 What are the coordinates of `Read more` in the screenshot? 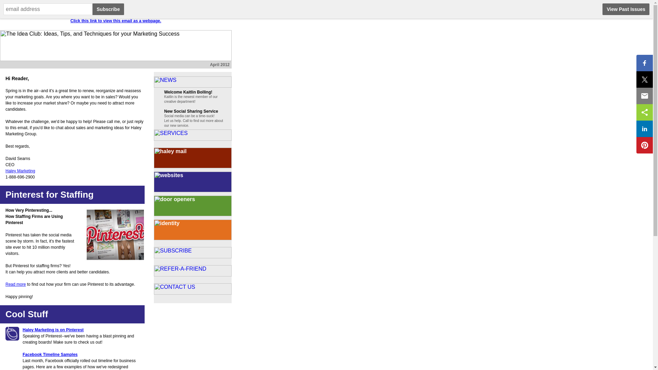 It's located at (15, 284).